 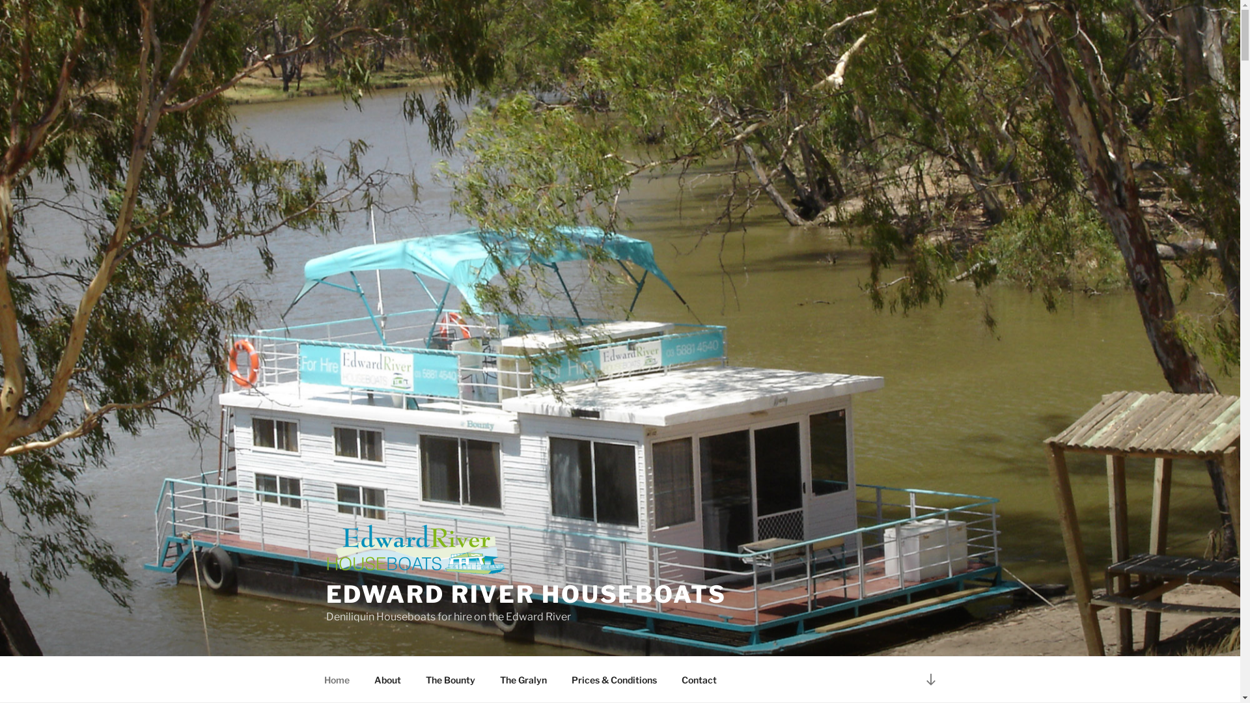 What do you see at coordinates (337, 680) in the screenshot?
I see `Home` at bounding box center [337, 680].